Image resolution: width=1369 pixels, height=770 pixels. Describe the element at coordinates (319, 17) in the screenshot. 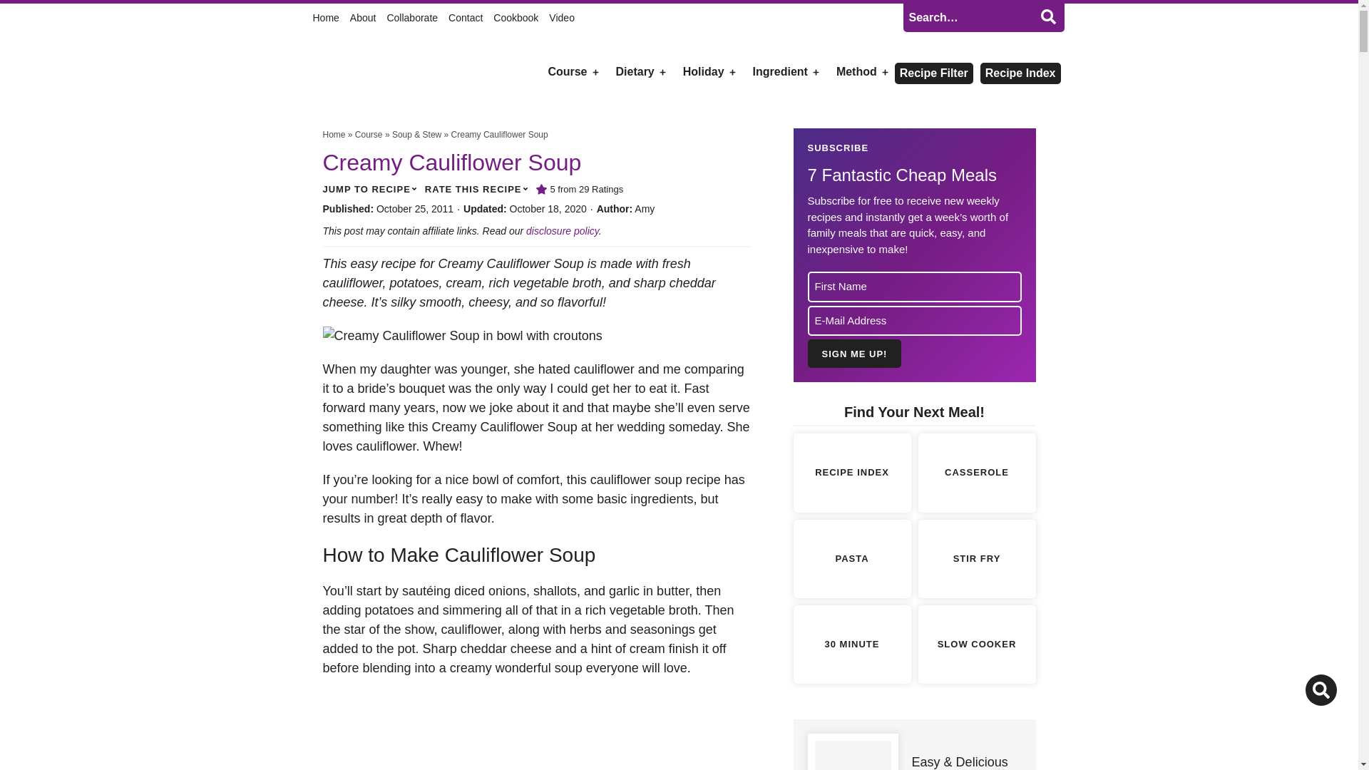

I see `Home` at that location.